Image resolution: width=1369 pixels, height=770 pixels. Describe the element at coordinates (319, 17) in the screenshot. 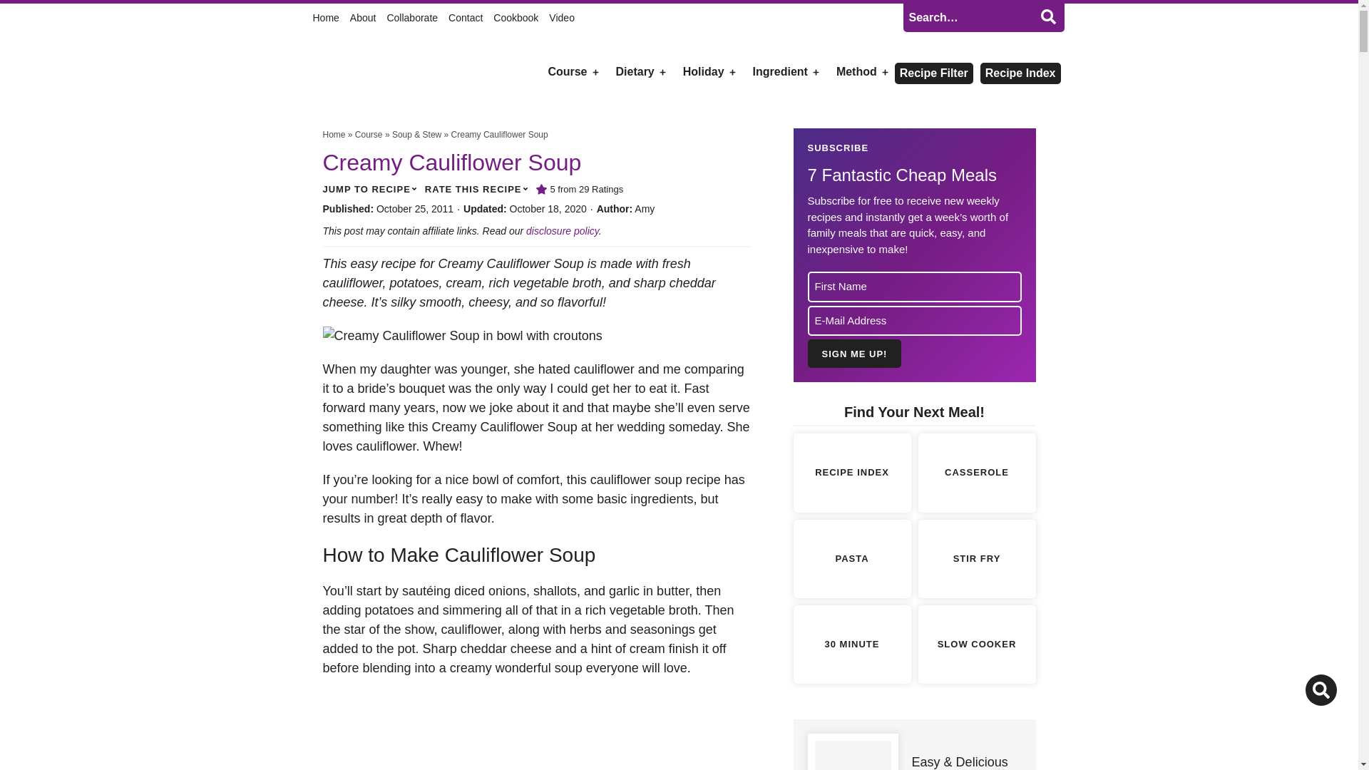

I see `Home` at that location.